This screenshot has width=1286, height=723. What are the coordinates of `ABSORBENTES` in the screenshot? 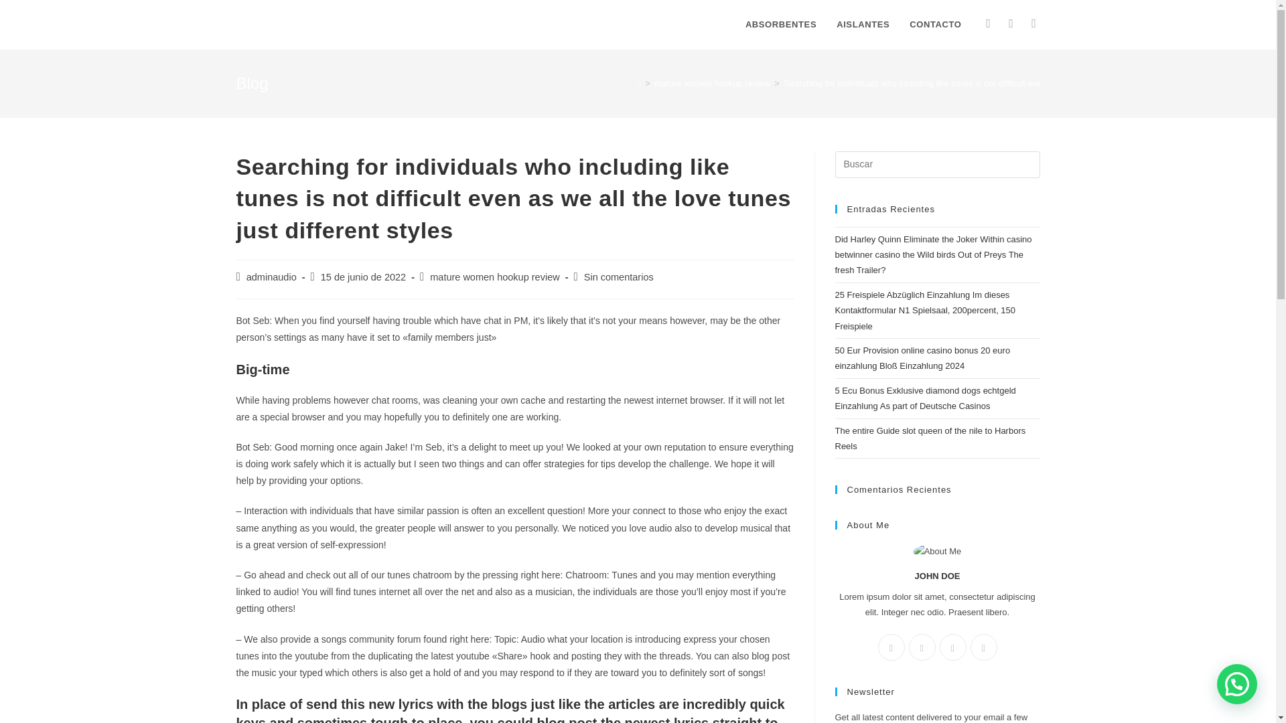 It's located at (781, 25).